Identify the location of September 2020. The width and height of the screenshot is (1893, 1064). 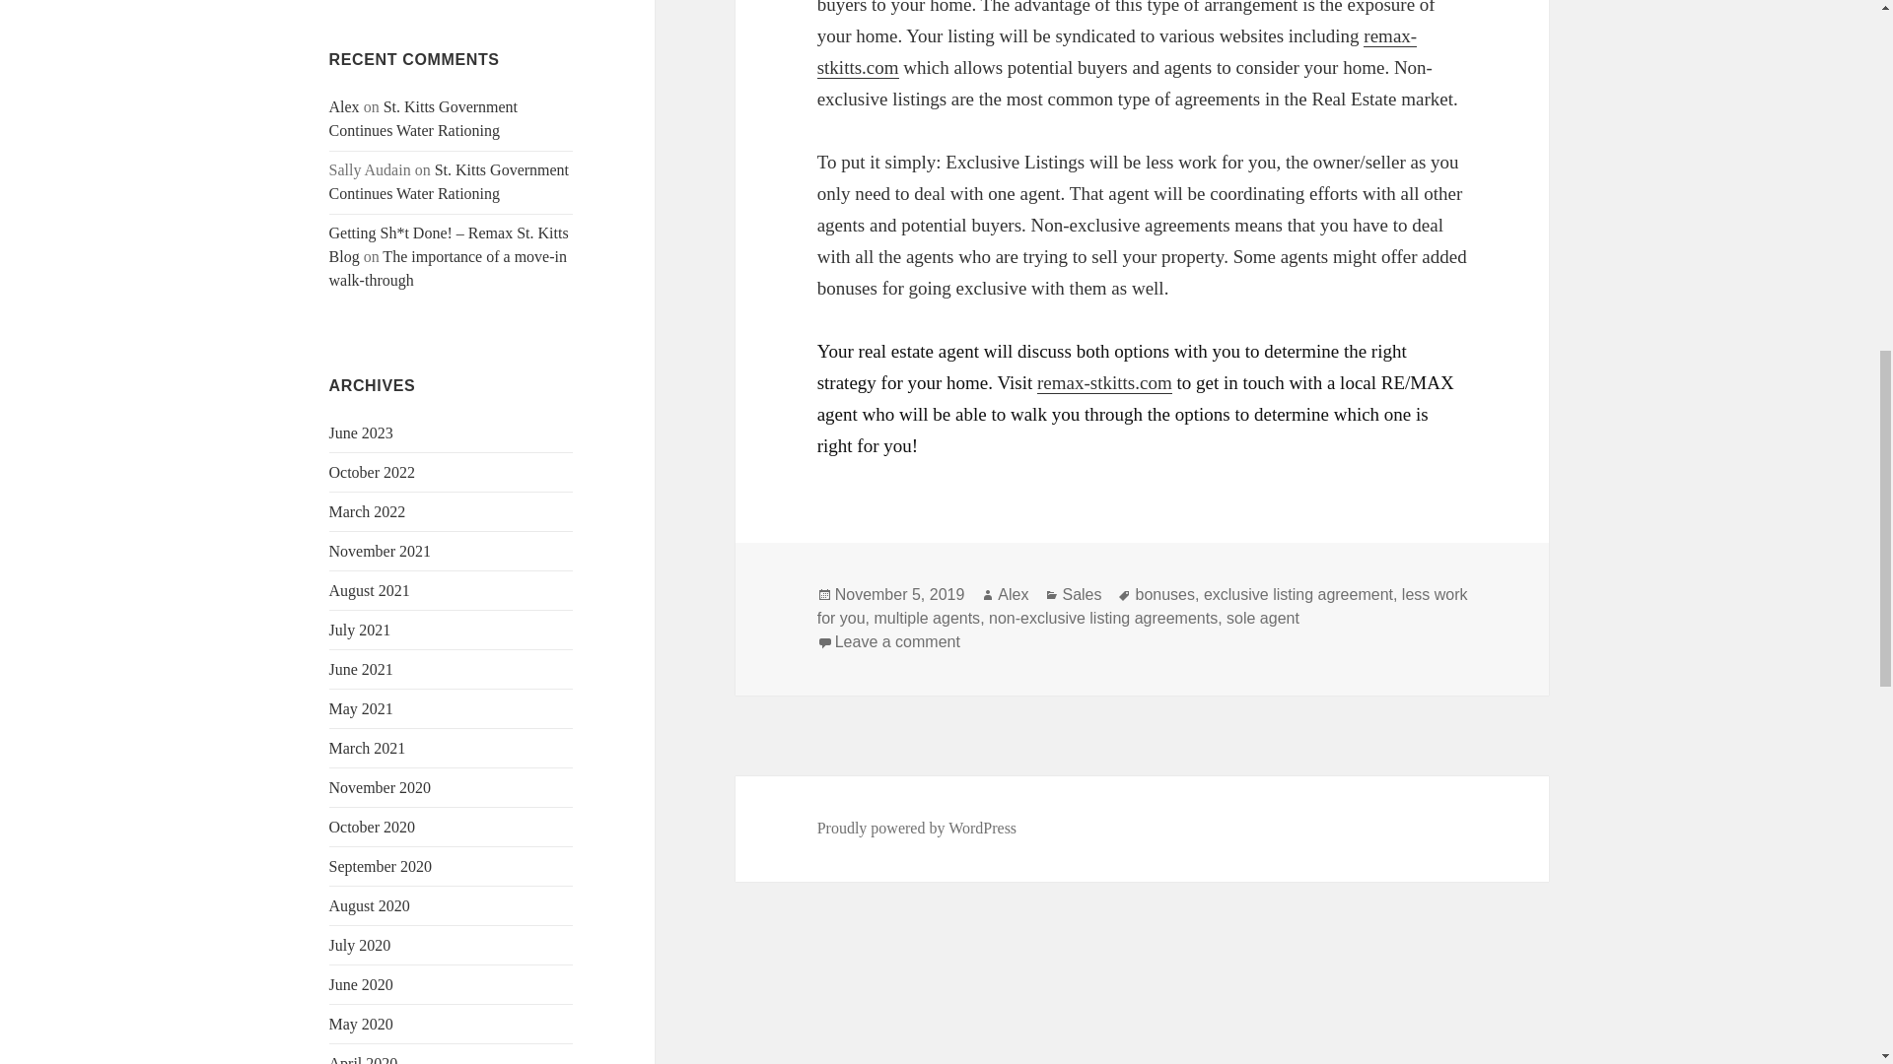
(381, 865).